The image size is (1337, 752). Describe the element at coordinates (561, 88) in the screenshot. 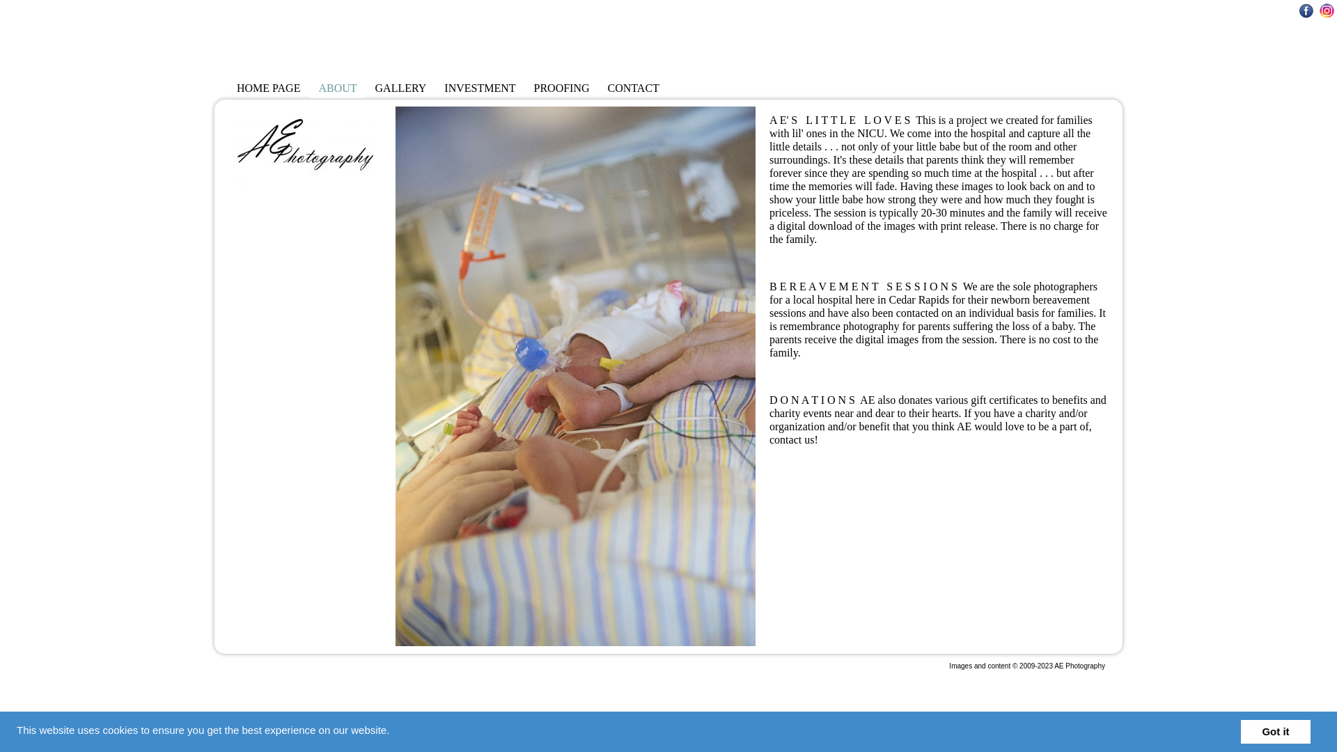

I see `PROOFING` at that location.